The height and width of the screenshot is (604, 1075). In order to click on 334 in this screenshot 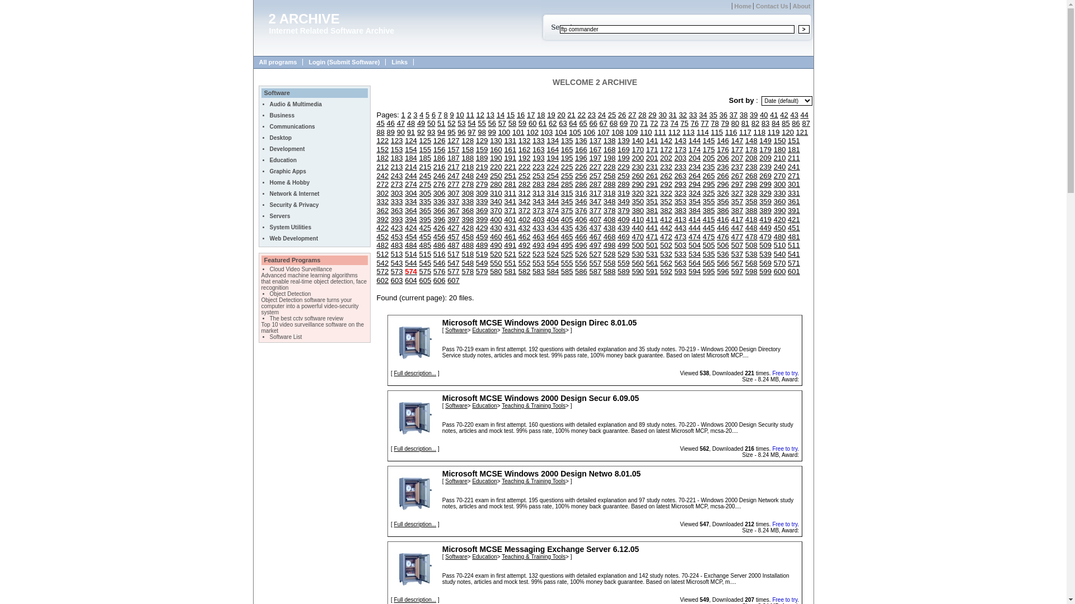, I will do `click(411, 201)`.